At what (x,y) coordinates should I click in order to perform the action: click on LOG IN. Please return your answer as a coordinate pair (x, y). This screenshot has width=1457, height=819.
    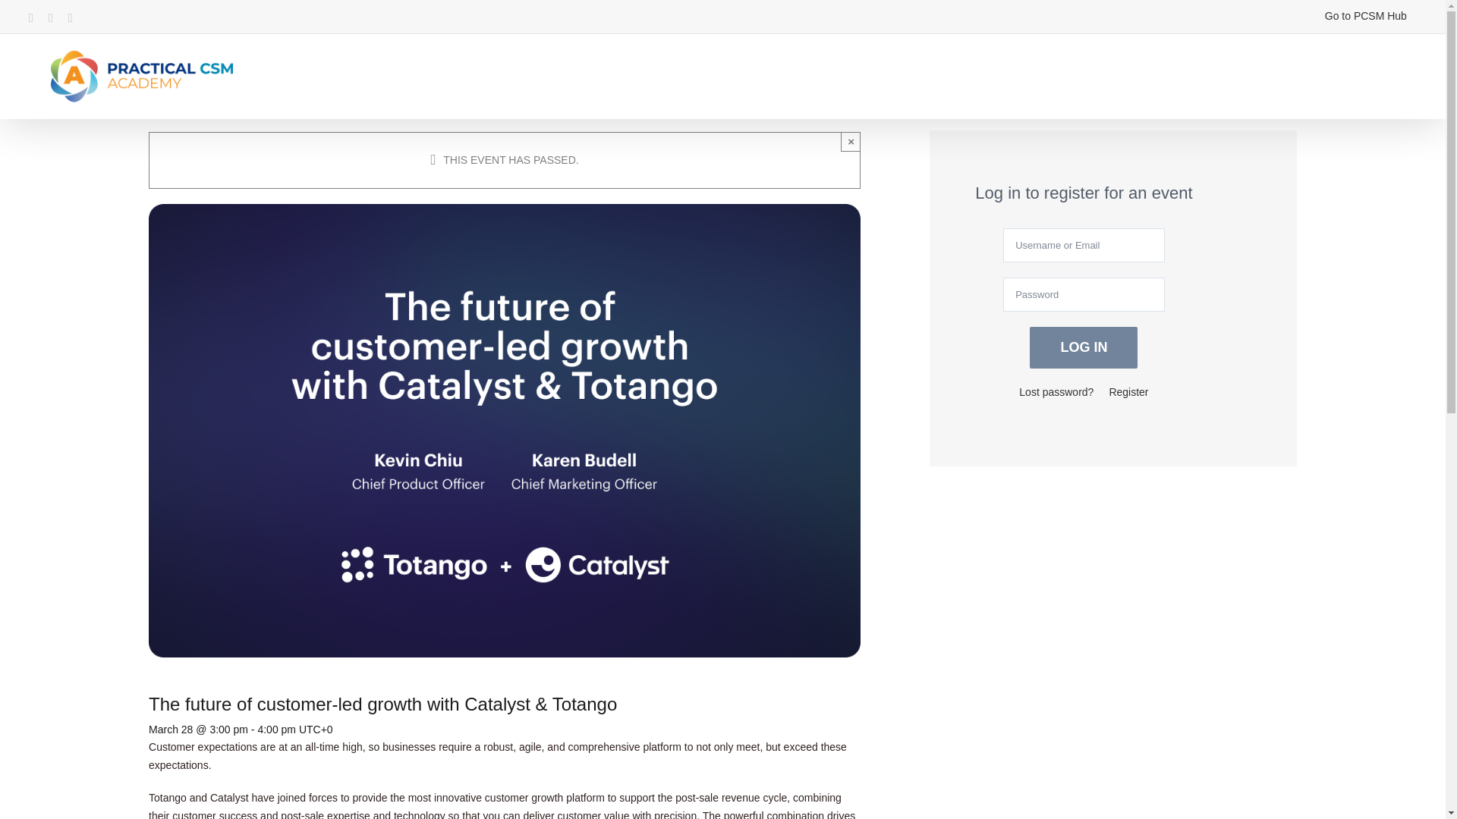
    Looking at the image, I should click on (1084, 347).